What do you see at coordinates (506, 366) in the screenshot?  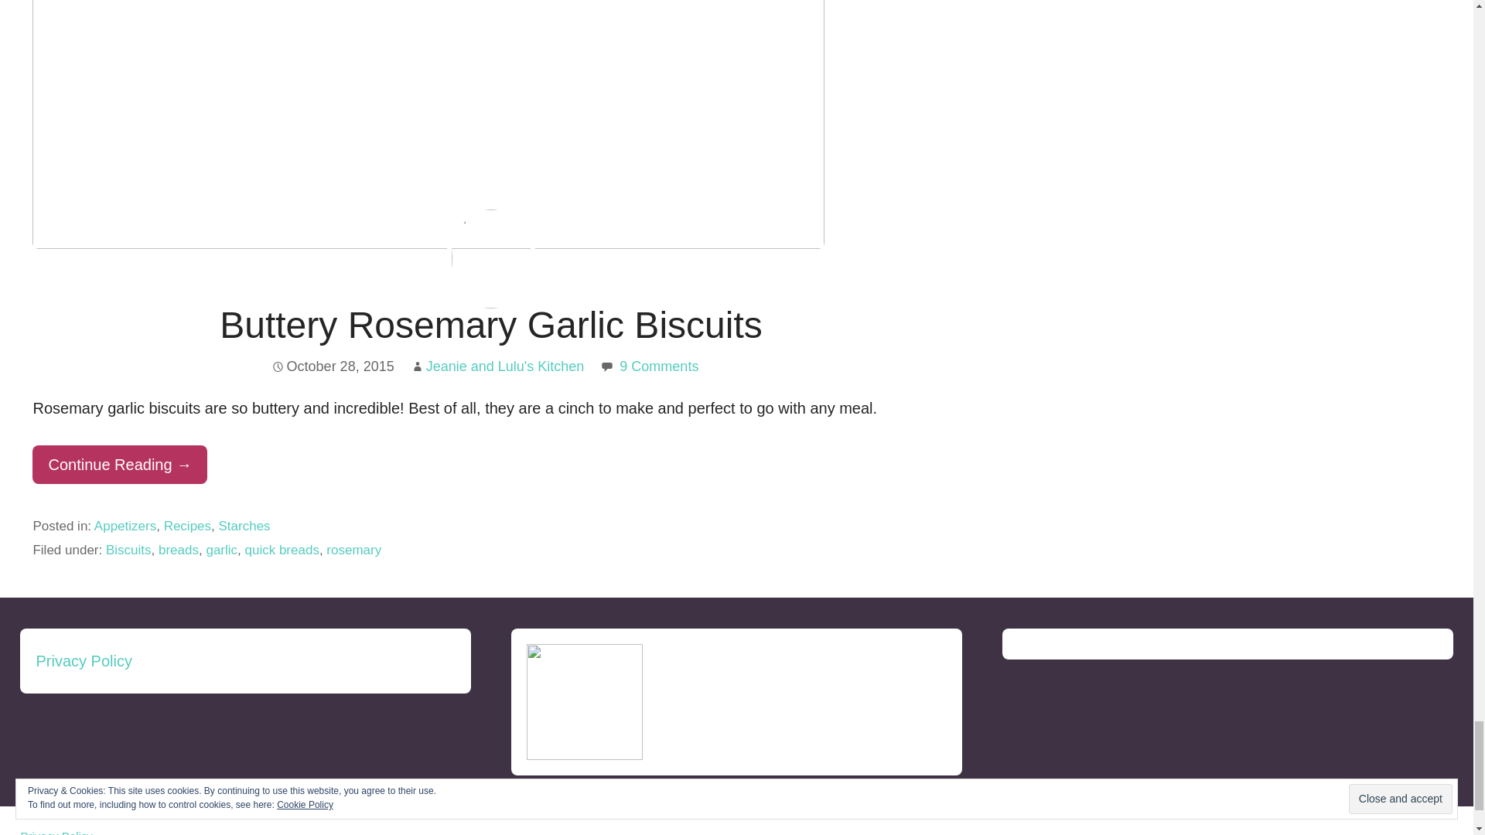 I see `Posts by Jeanie and Lulu's Kitchen` at bounding box center [506, 366].